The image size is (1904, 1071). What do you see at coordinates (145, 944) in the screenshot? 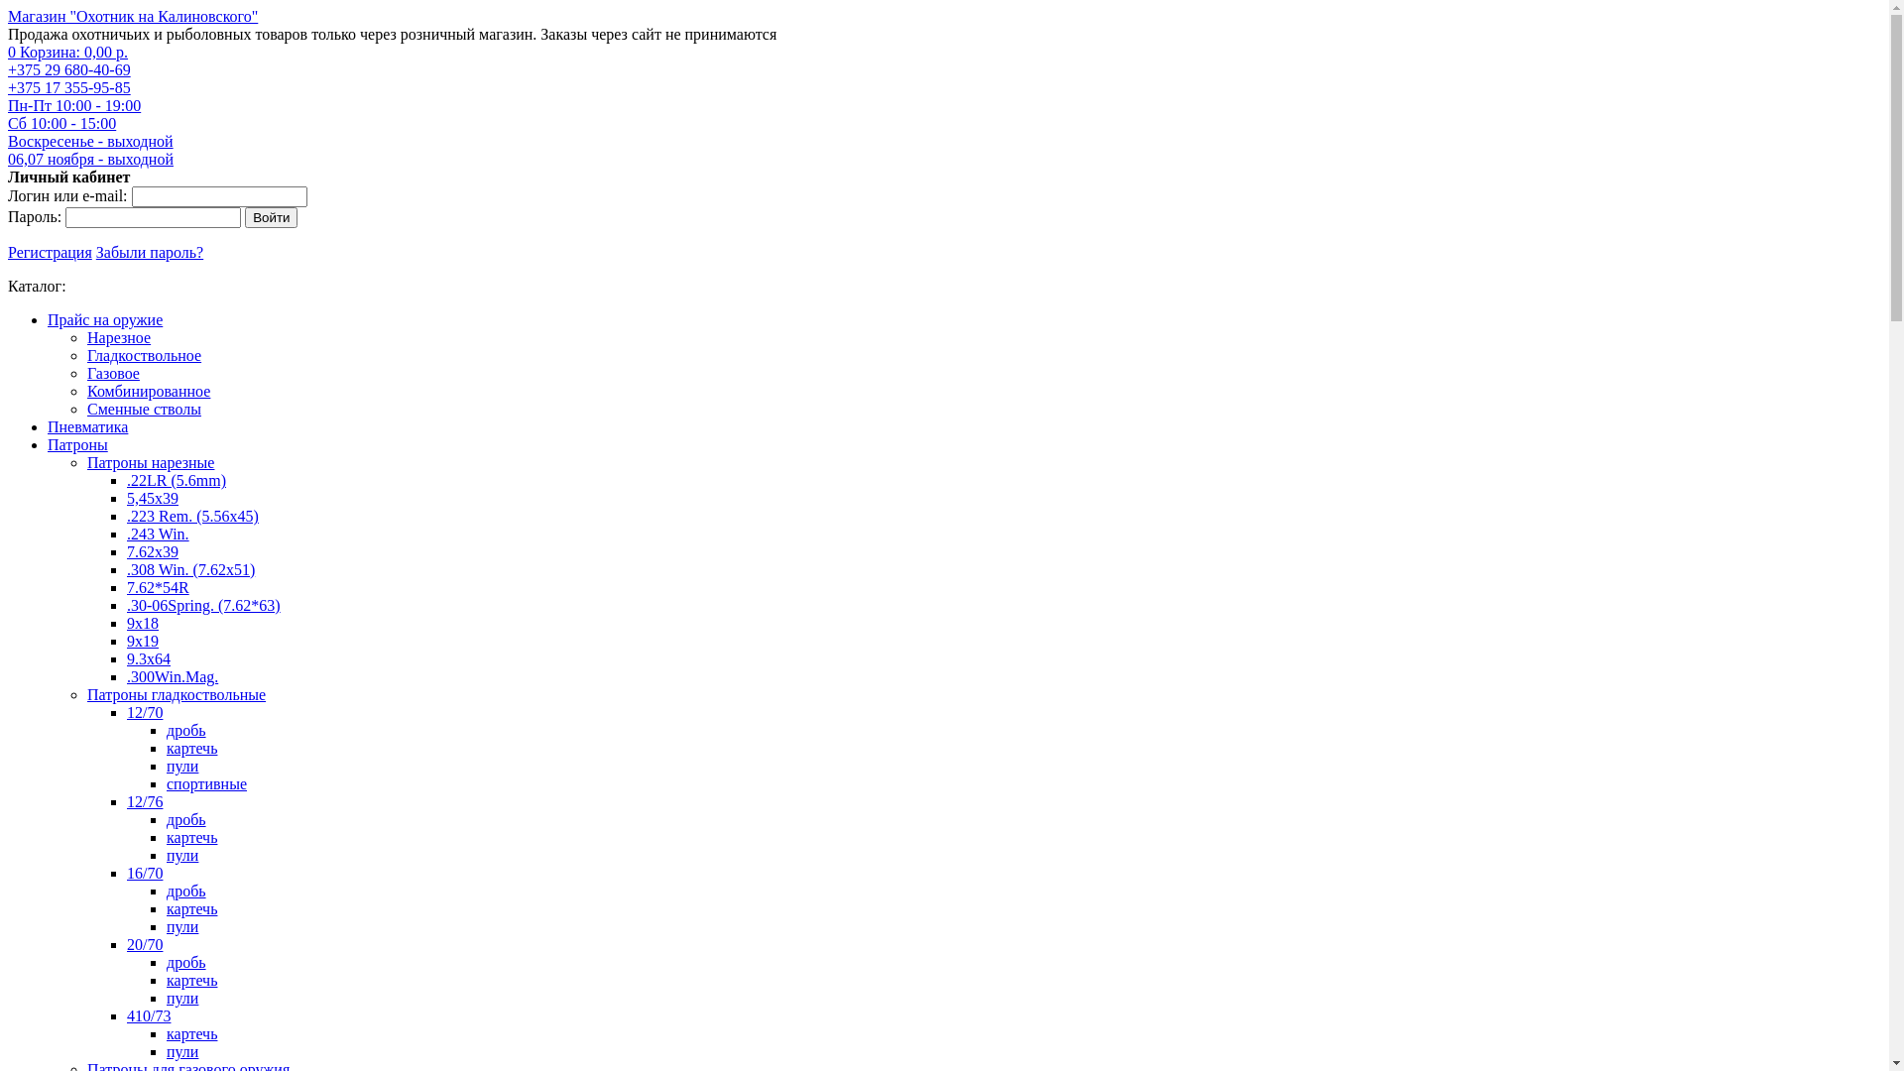
I see `20/70` at bounding box center [145, 944].